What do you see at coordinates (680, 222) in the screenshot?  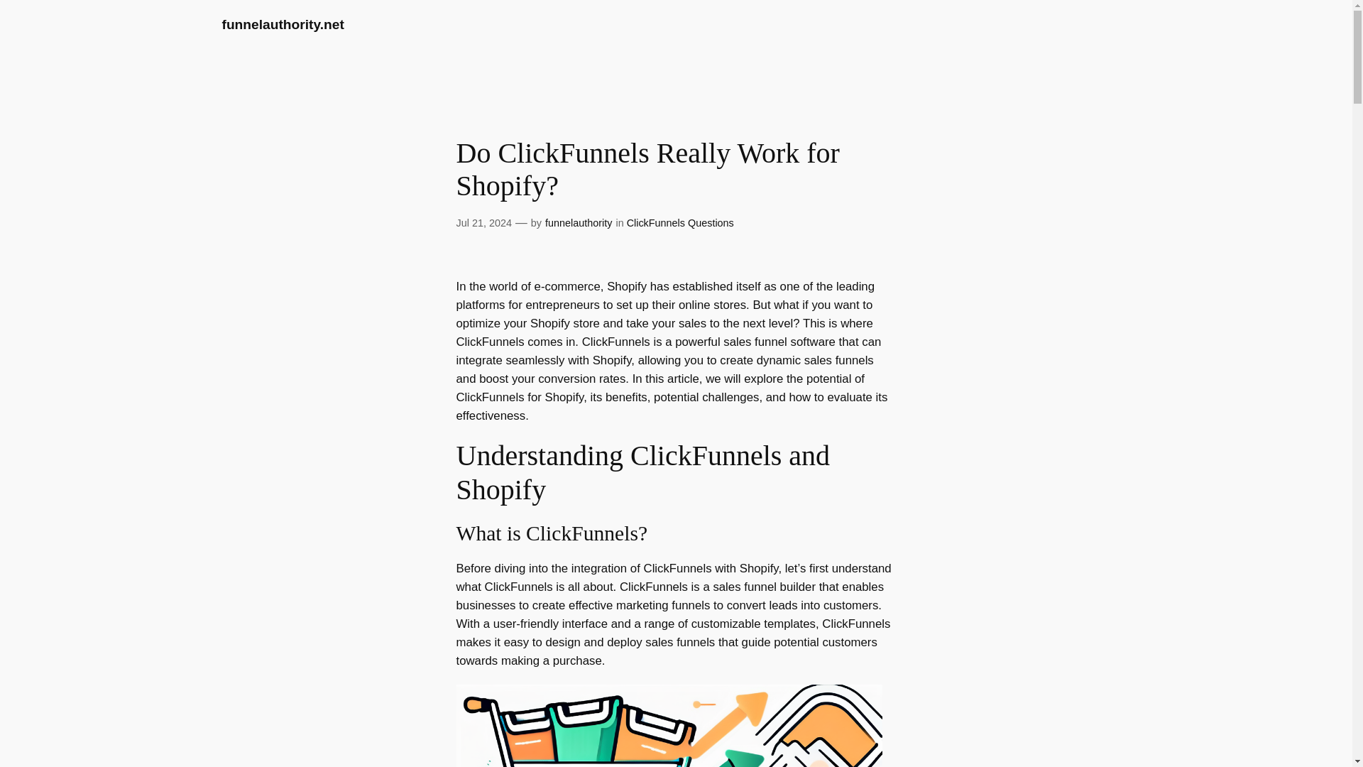 I see `ClickFunnels Questions` at bounding box center [680, 222].